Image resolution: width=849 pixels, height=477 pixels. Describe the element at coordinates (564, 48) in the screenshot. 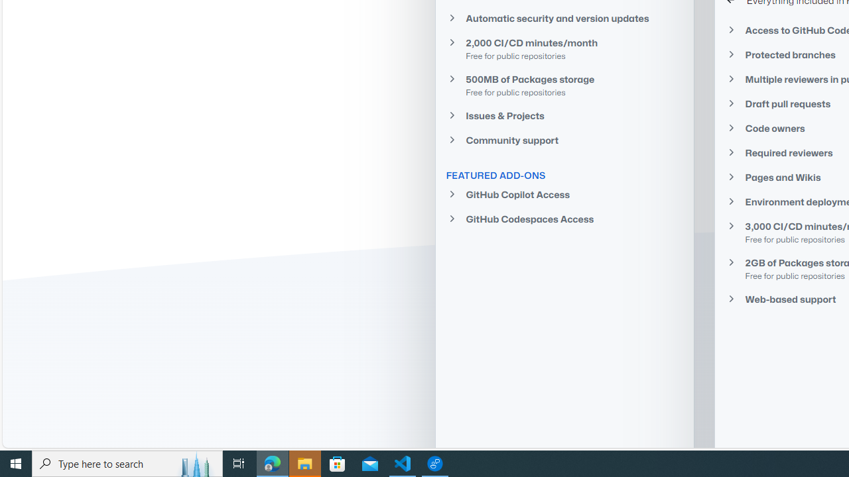

I see `2,000 CI/CD minutes/monthFree for public repositories` at that location.